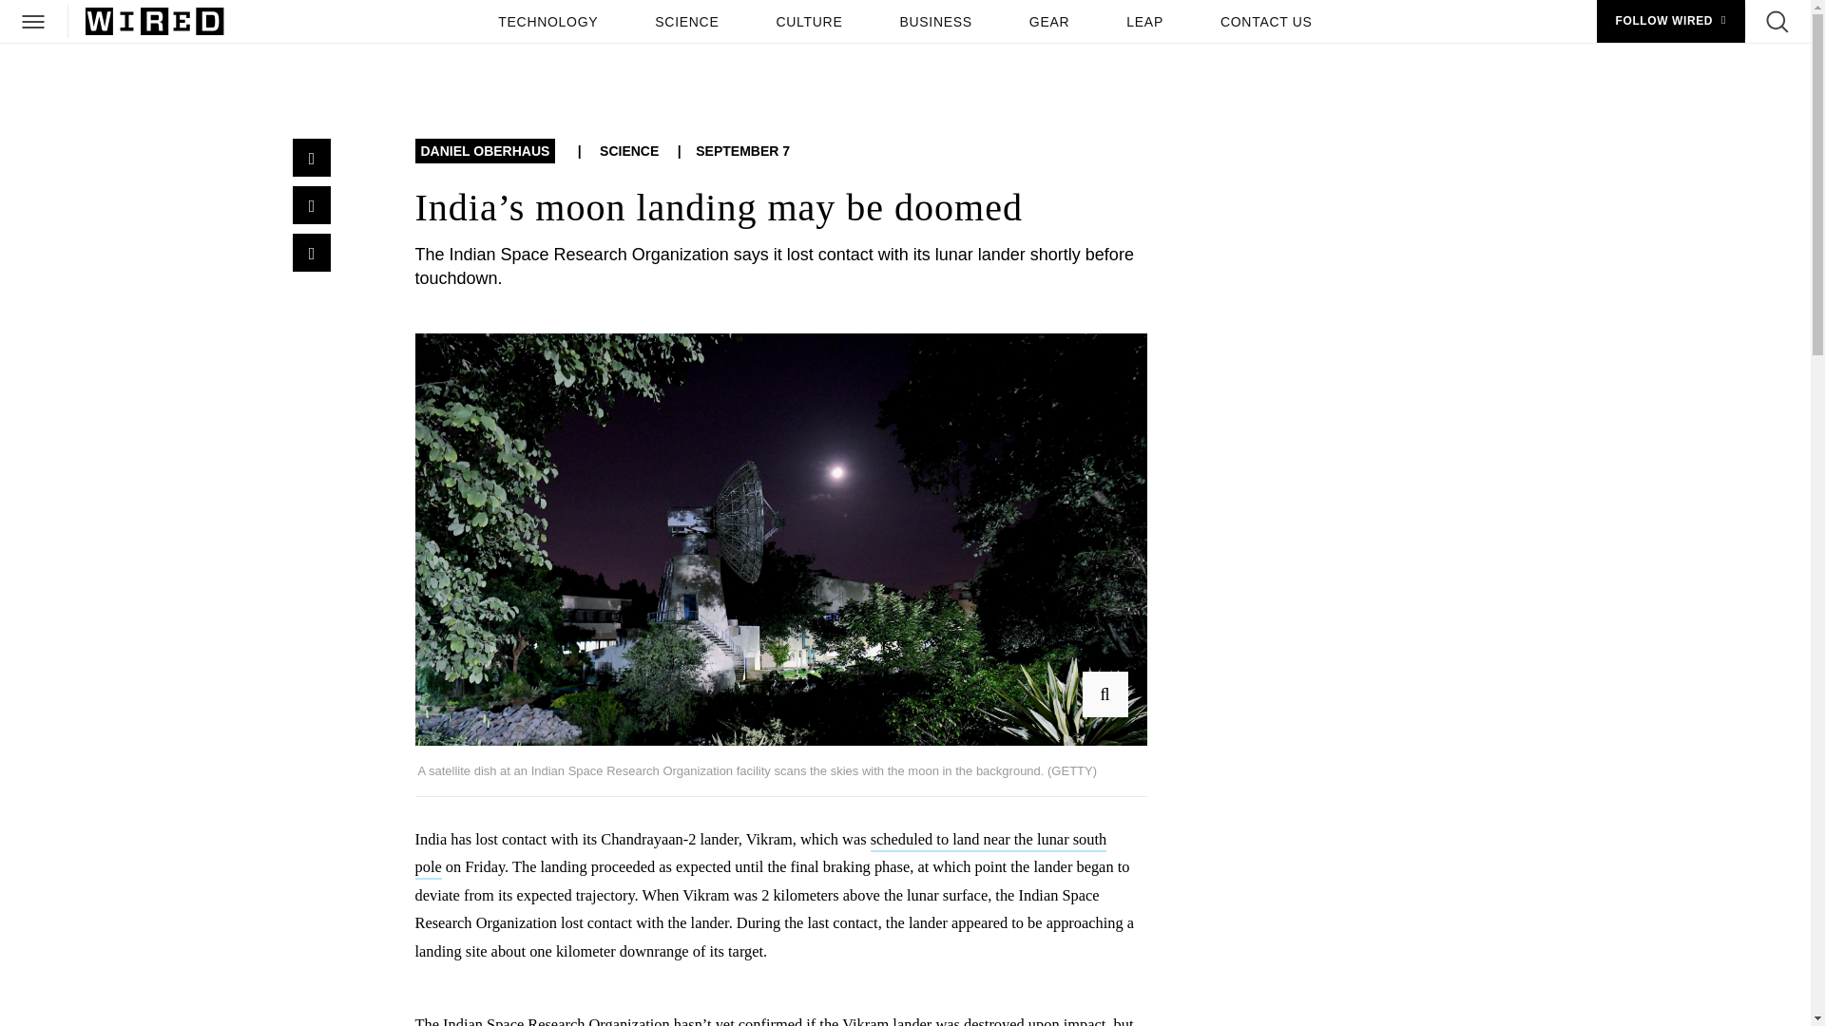 Image resolution: width=1825 pixels, height=1026 pixels. I want to click on TECHNOLOGY, so click(547, 22).